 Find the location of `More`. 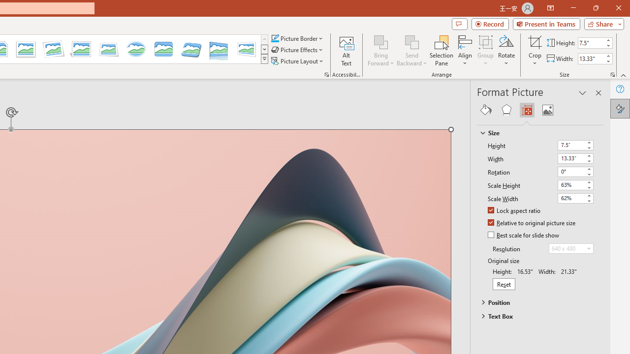

More is located at coordinates (608, 56).